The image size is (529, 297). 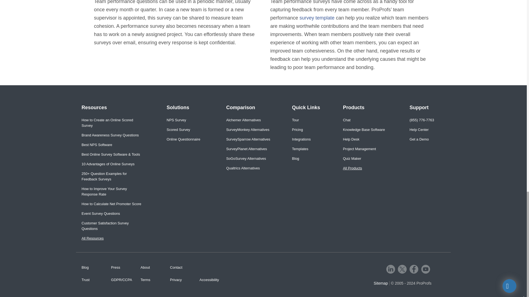 What do you see at coordinates (112, 213) in the screenshot?
I see `Event Survey Questions` at bounding box center [112, 213].